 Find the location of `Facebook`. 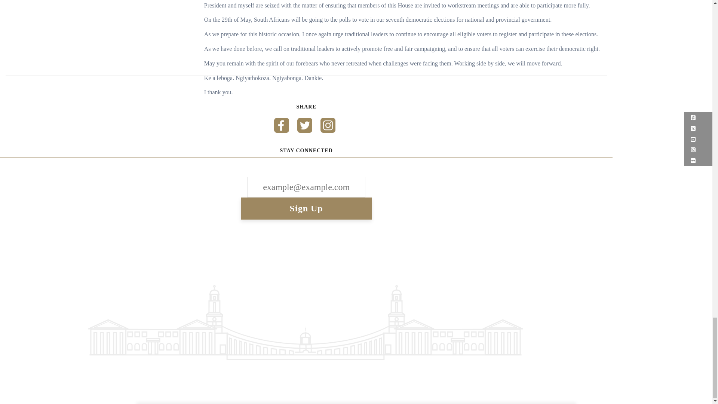

Facebook is located at coordinates (282, 123).